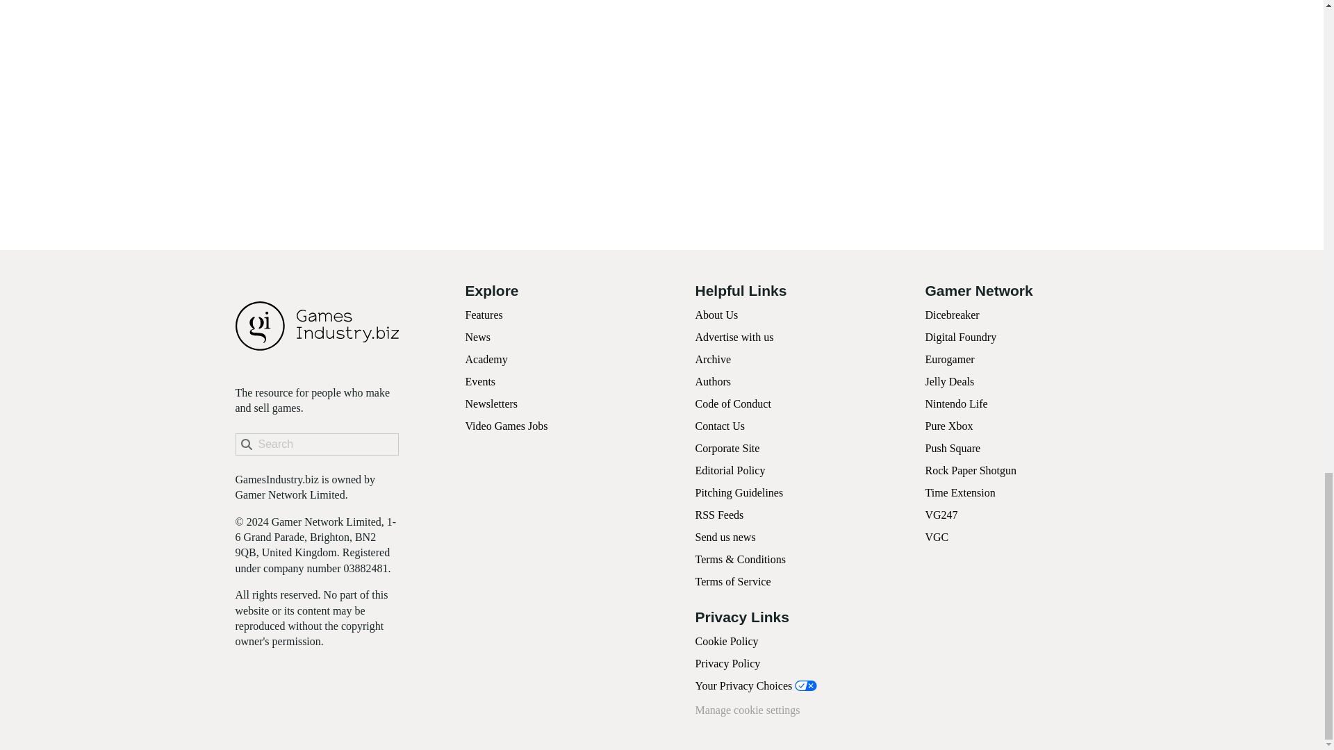 The width and height of the screenshot is (1334, 750). What do you see at coordinates (507, 426) in the screenshot?
I see `Video Games Jobs` at bounding box center [507, 426].